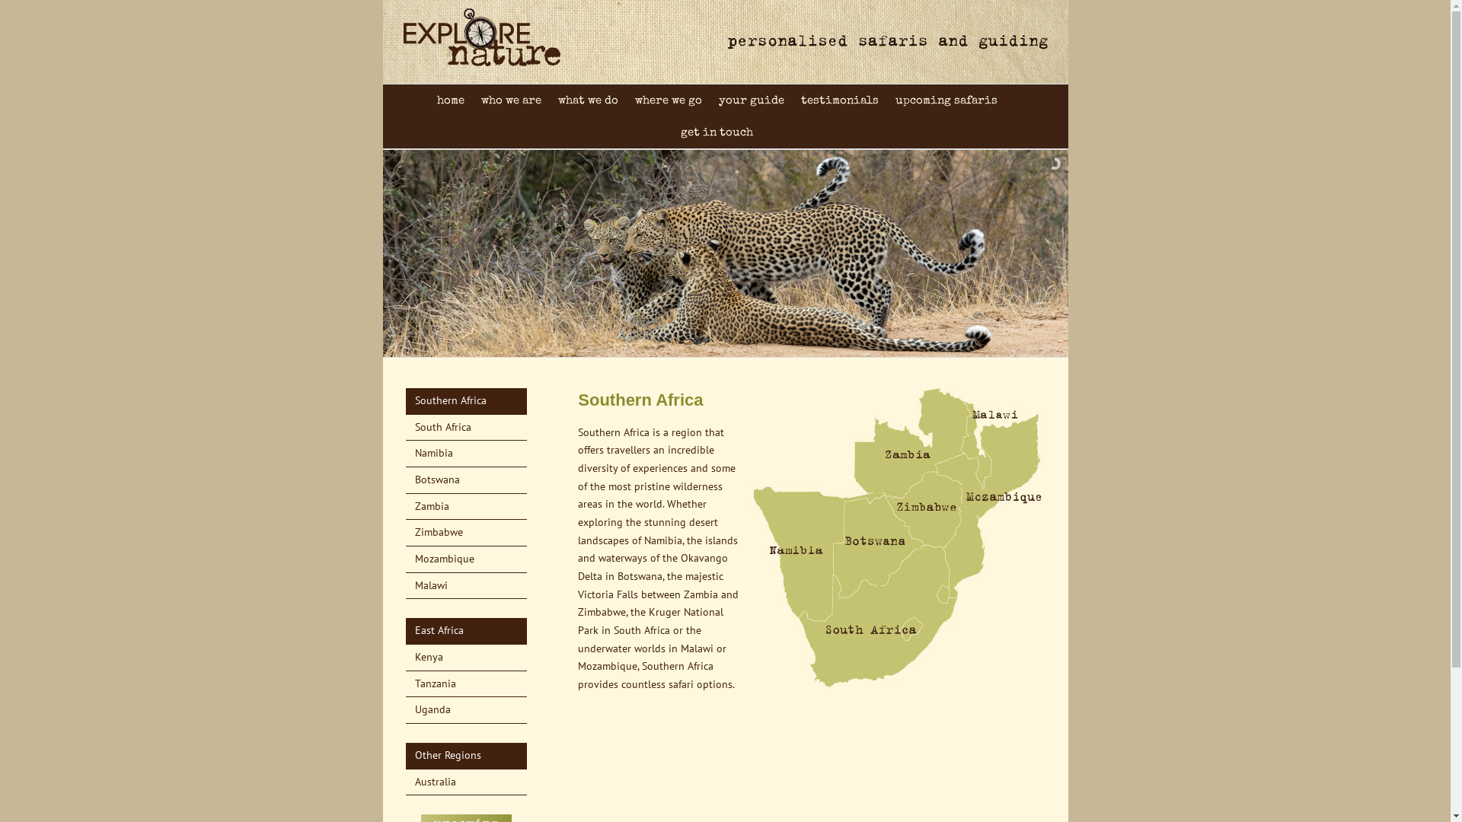  What do you see at coordinates (444, 559) in the screenshot?
I see `Mozambique` at bounding box center [444, 559].